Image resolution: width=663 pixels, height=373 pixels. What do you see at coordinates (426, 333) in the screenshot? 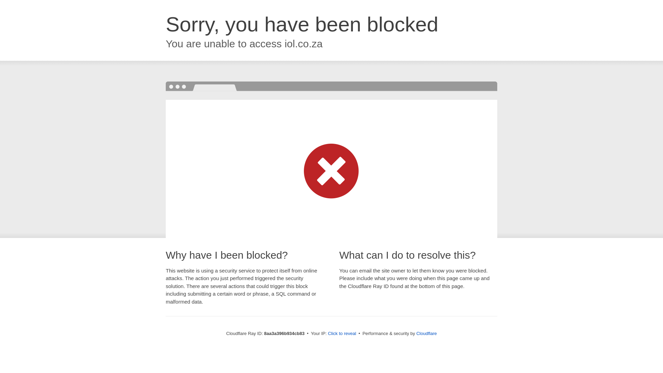
I see `Cloudflare` at bounding box center [426, 333].